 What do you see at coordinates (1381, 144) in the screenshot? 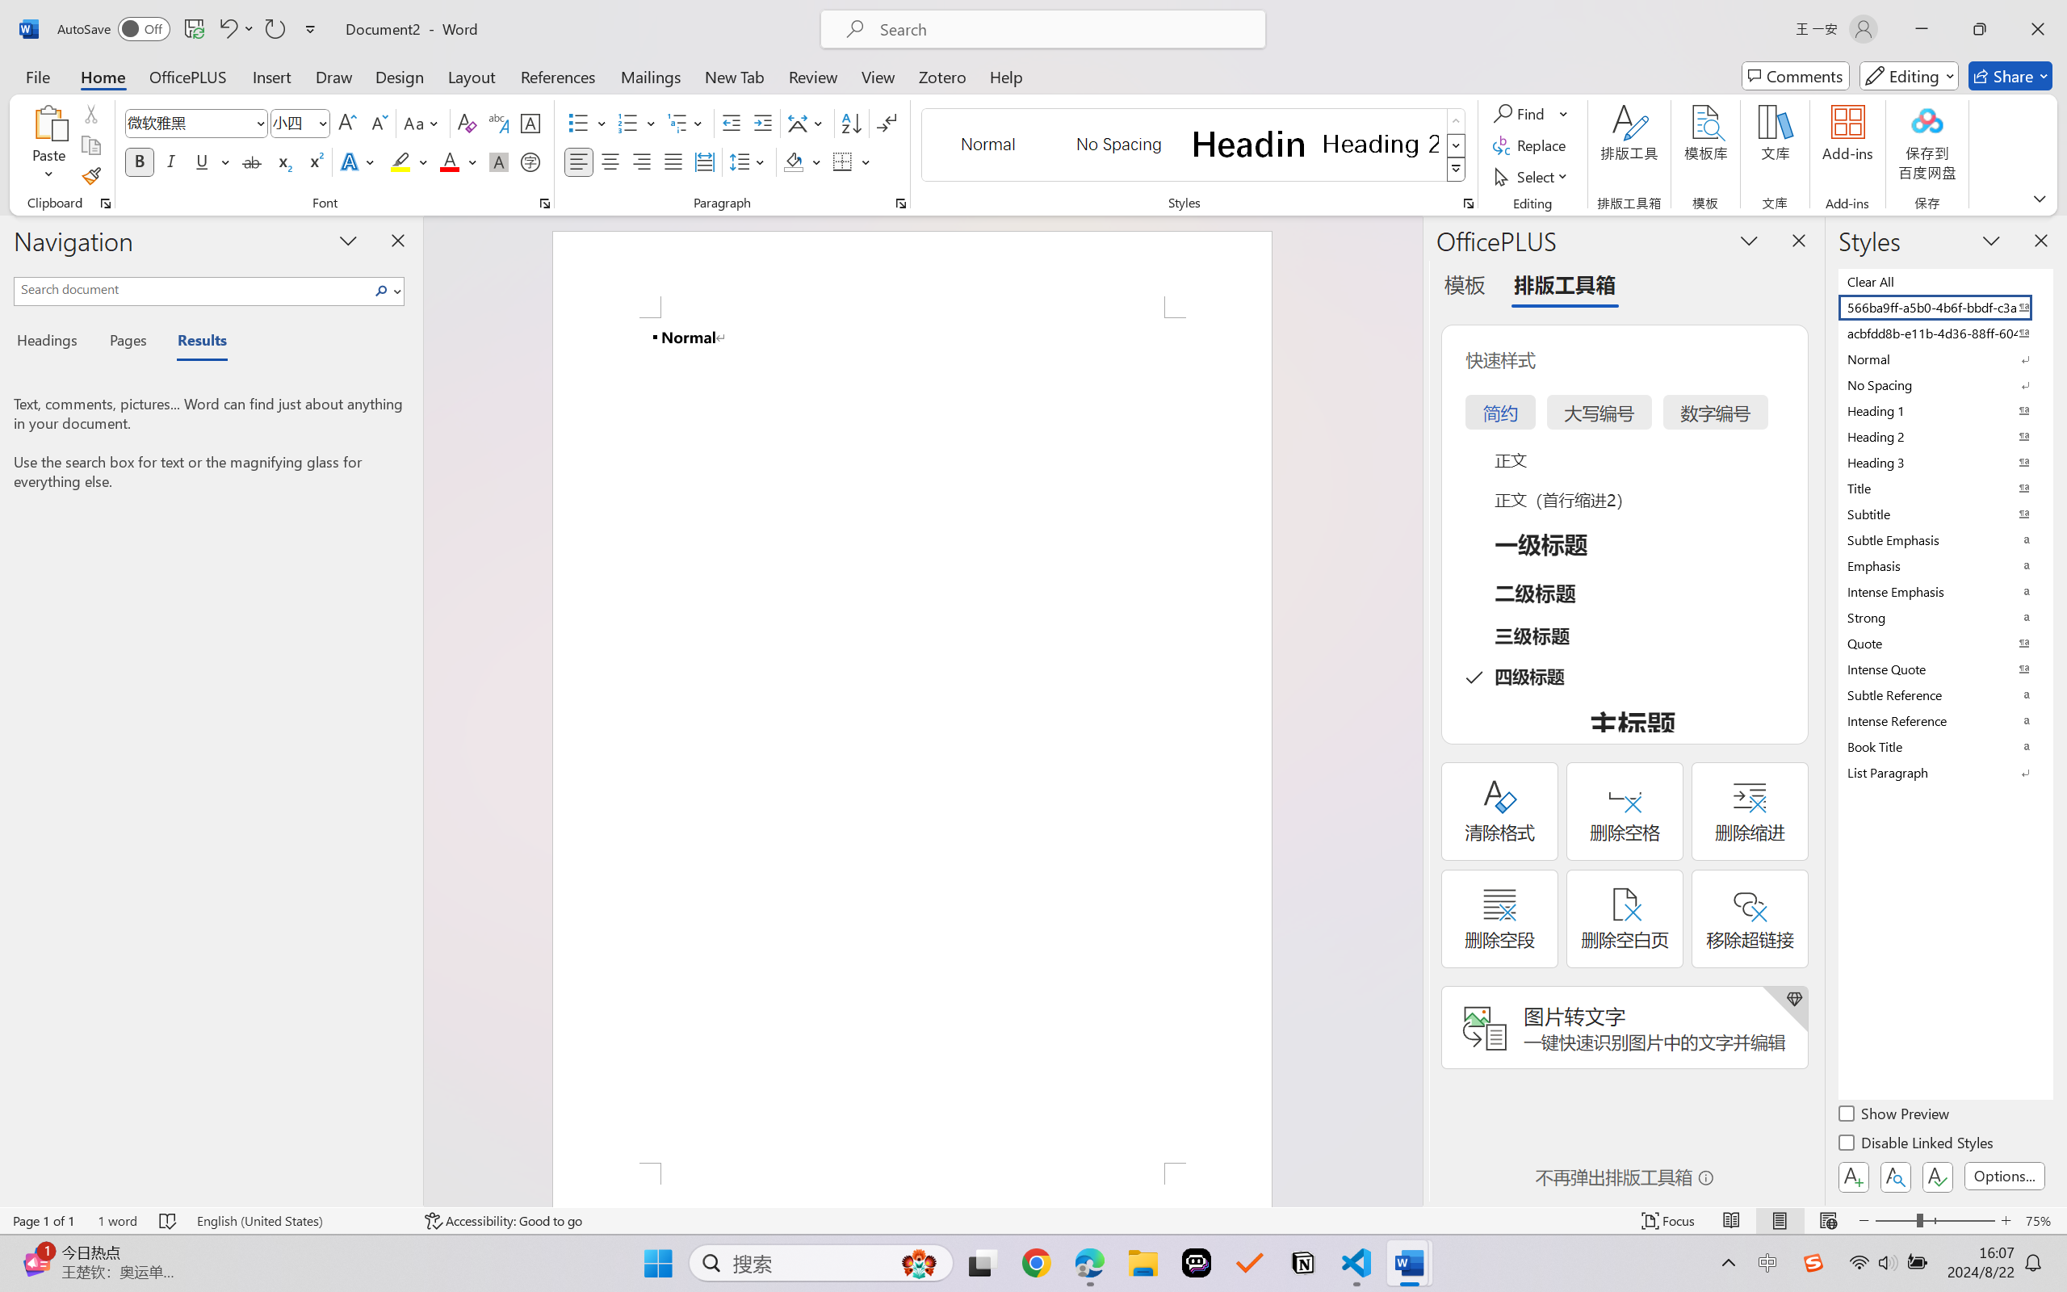
I see `Heading 2` at bounding box center [1381, 144].